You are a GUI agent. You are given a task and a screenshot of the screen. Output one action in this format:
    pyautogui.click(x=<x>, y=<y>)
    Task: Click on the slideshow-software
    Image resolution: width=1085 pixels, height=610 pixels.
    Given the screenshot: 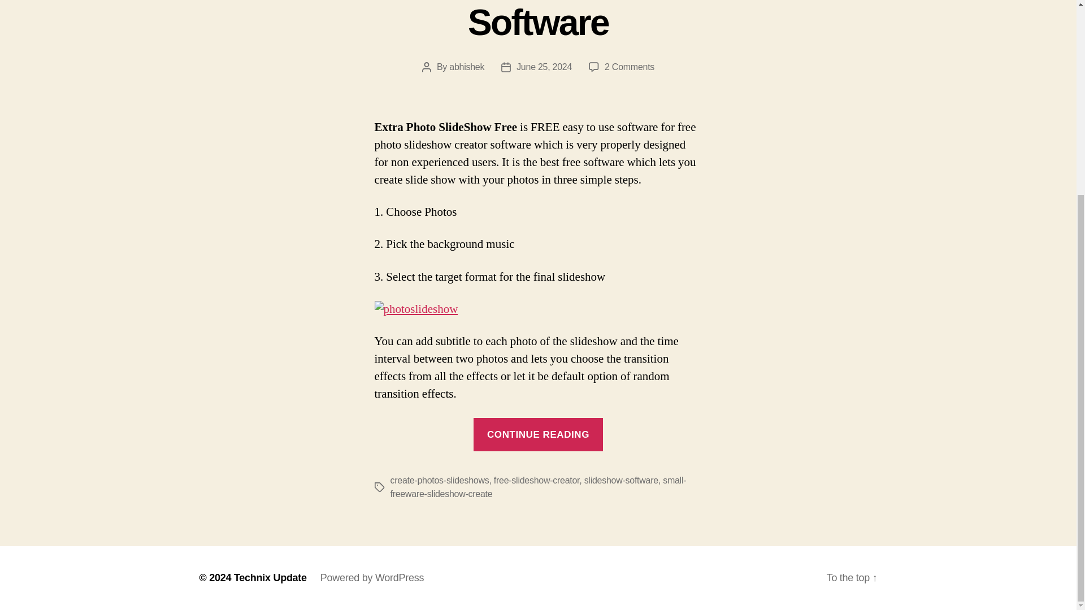 What is the action you would take?
    pyautogui.click(x=622, y=480)
    